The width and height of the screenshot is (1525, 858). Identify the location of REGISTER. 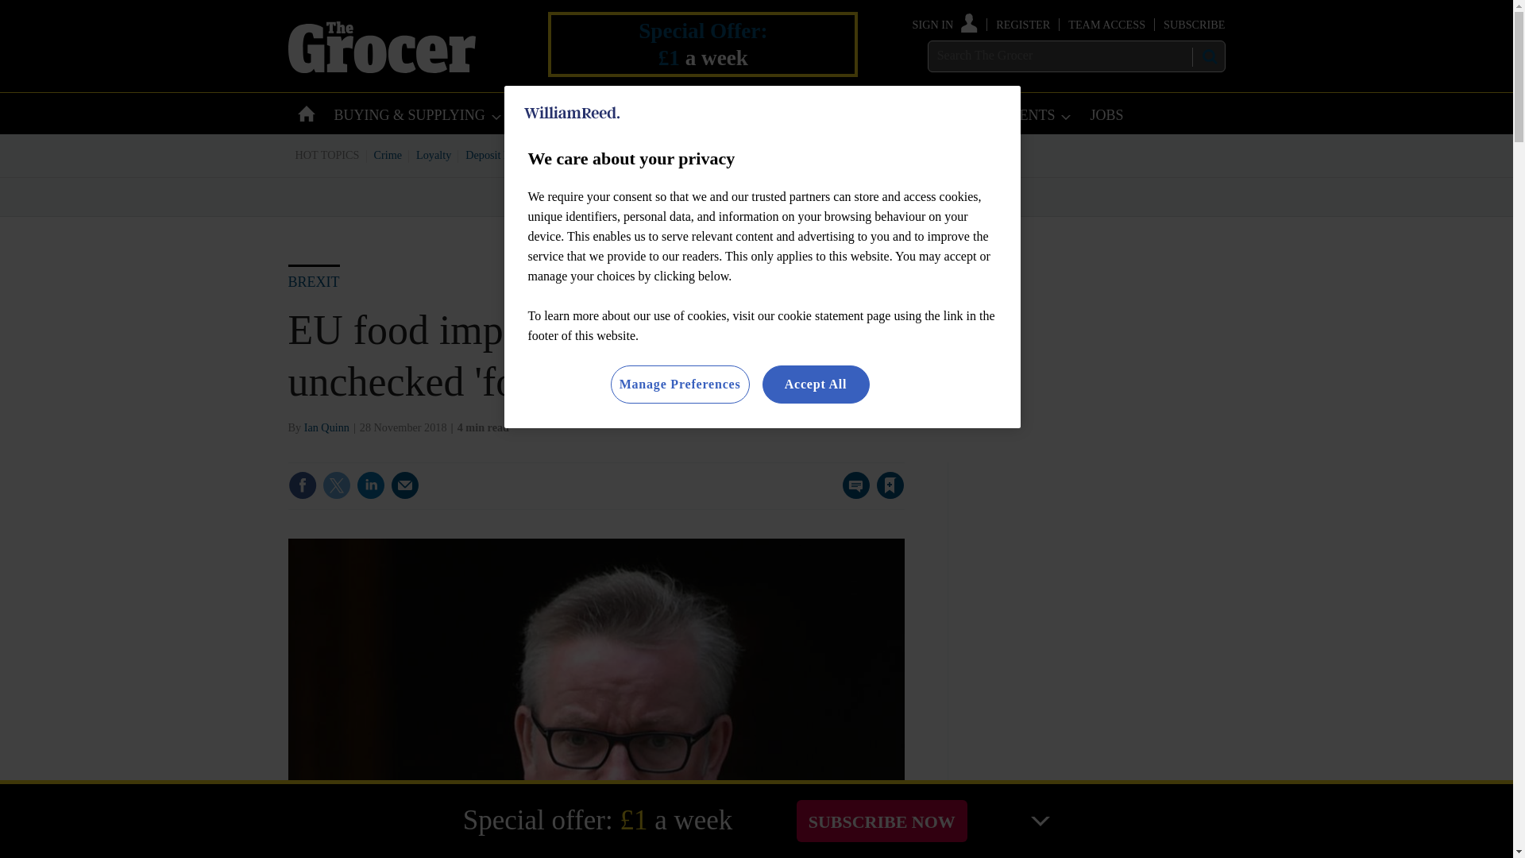
(1023, 24).